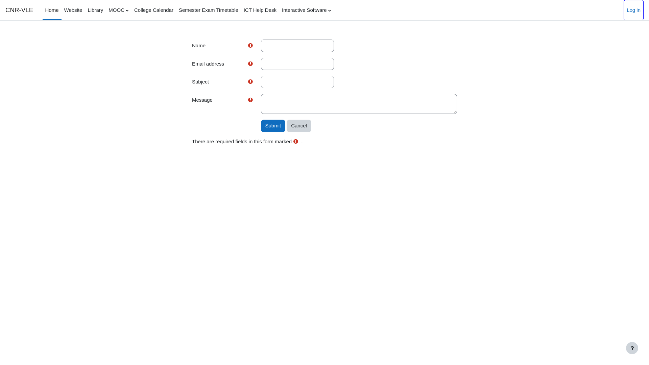  I want to click on MOOC, so click(119, 10).